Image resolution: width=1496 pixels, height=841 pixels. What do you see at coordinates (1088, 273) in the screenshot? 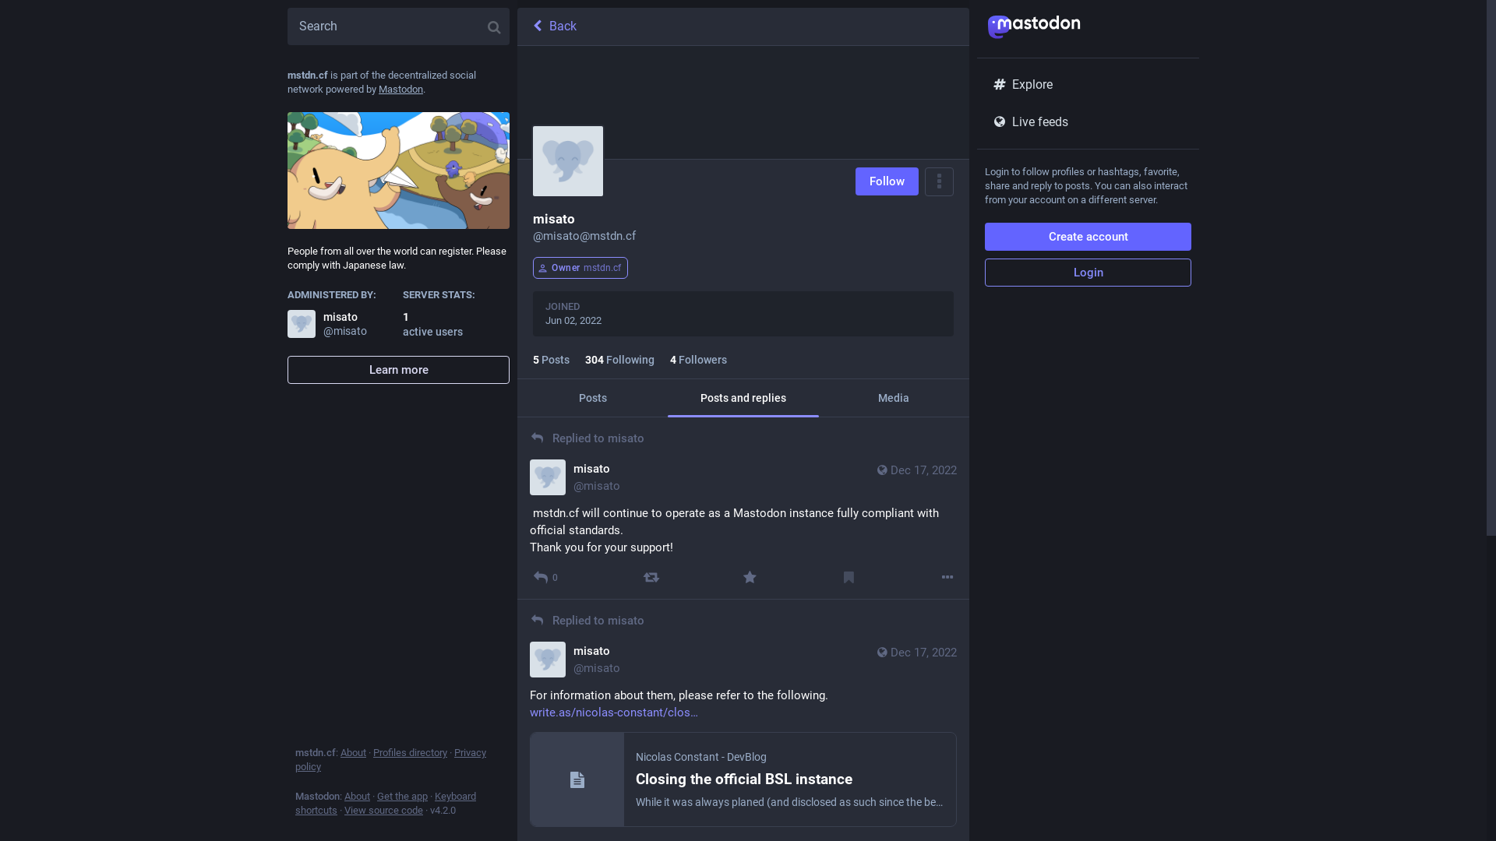
I see `Login` at bounding box center [1088, 273].